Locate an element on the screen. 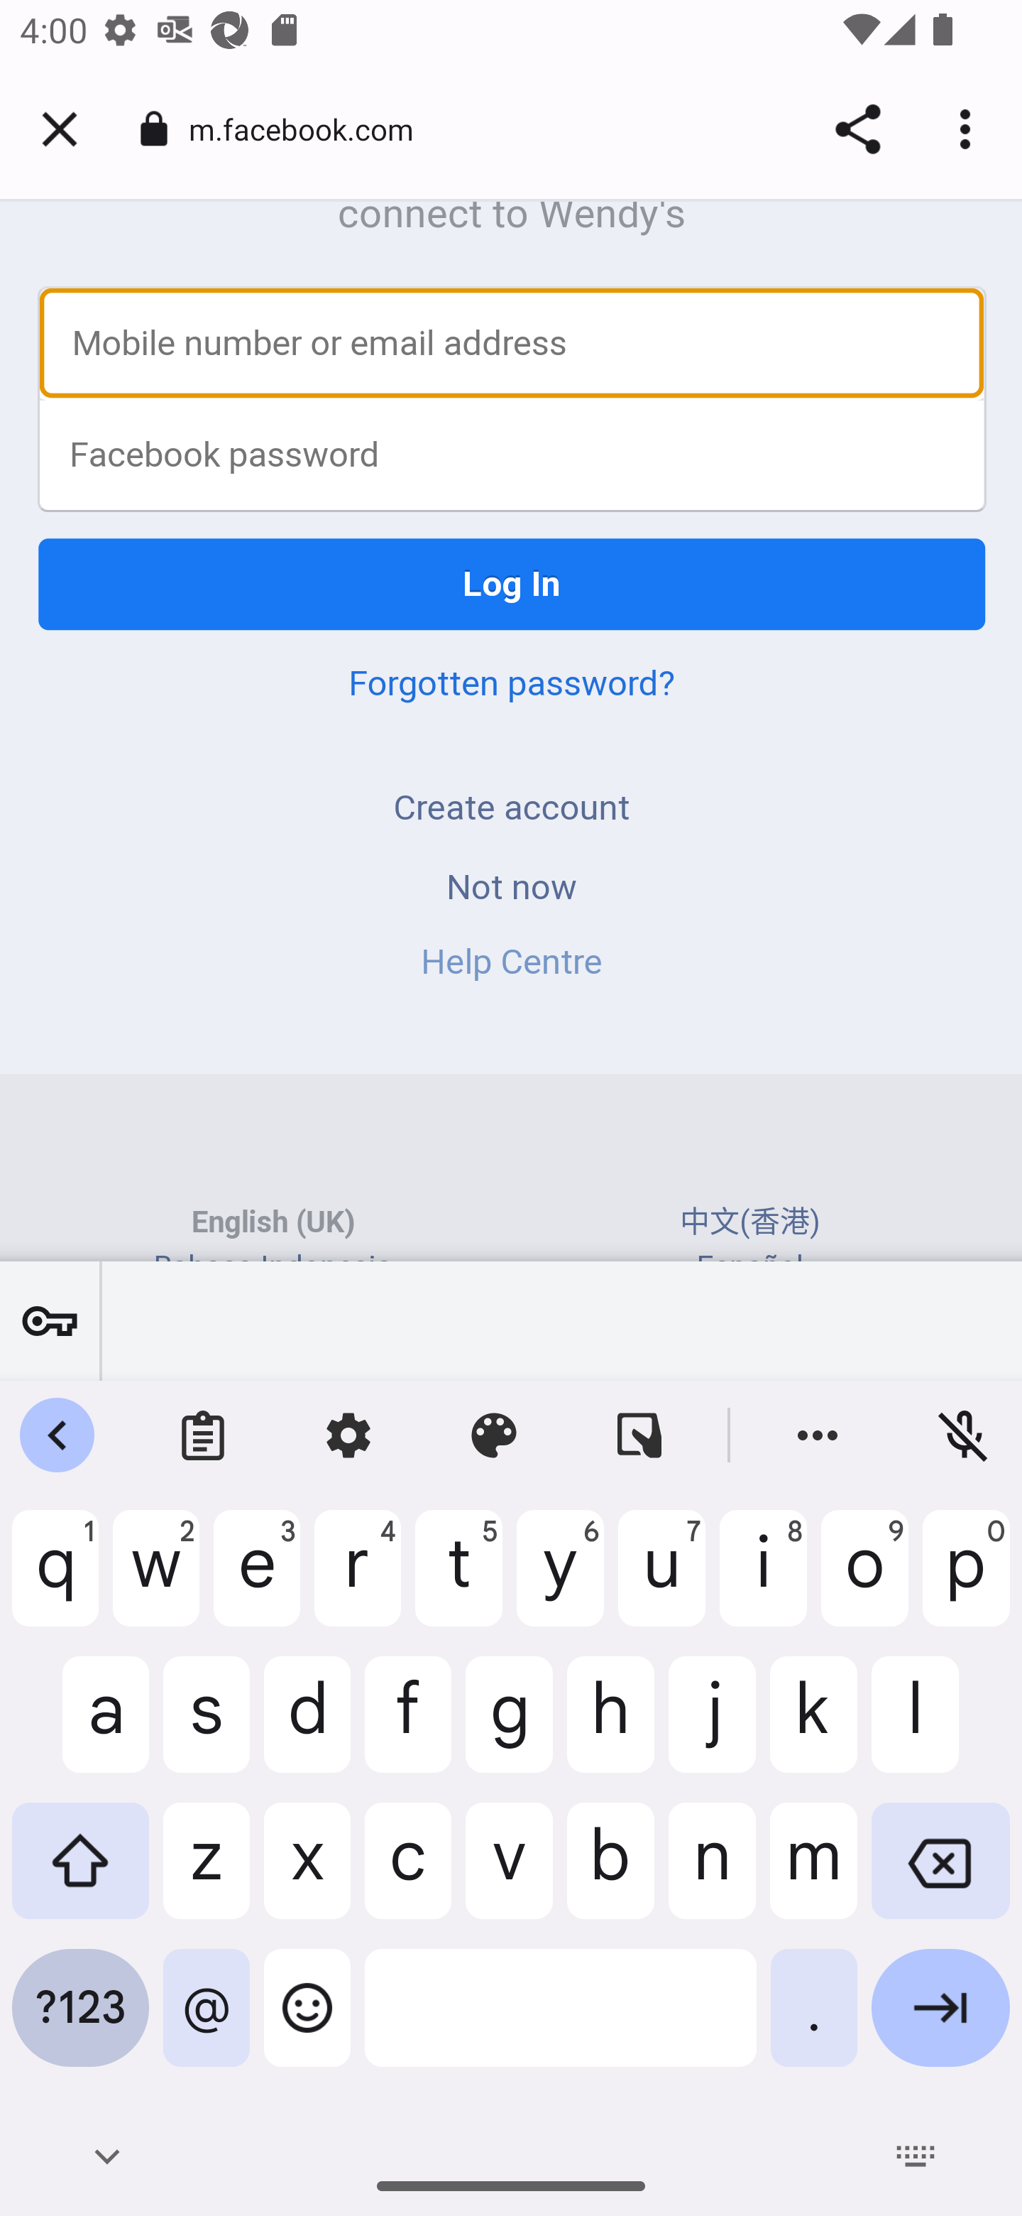 The height and width of the screenshot is (2216, 1022). Show passwords is located at coordinates (50, 1320).